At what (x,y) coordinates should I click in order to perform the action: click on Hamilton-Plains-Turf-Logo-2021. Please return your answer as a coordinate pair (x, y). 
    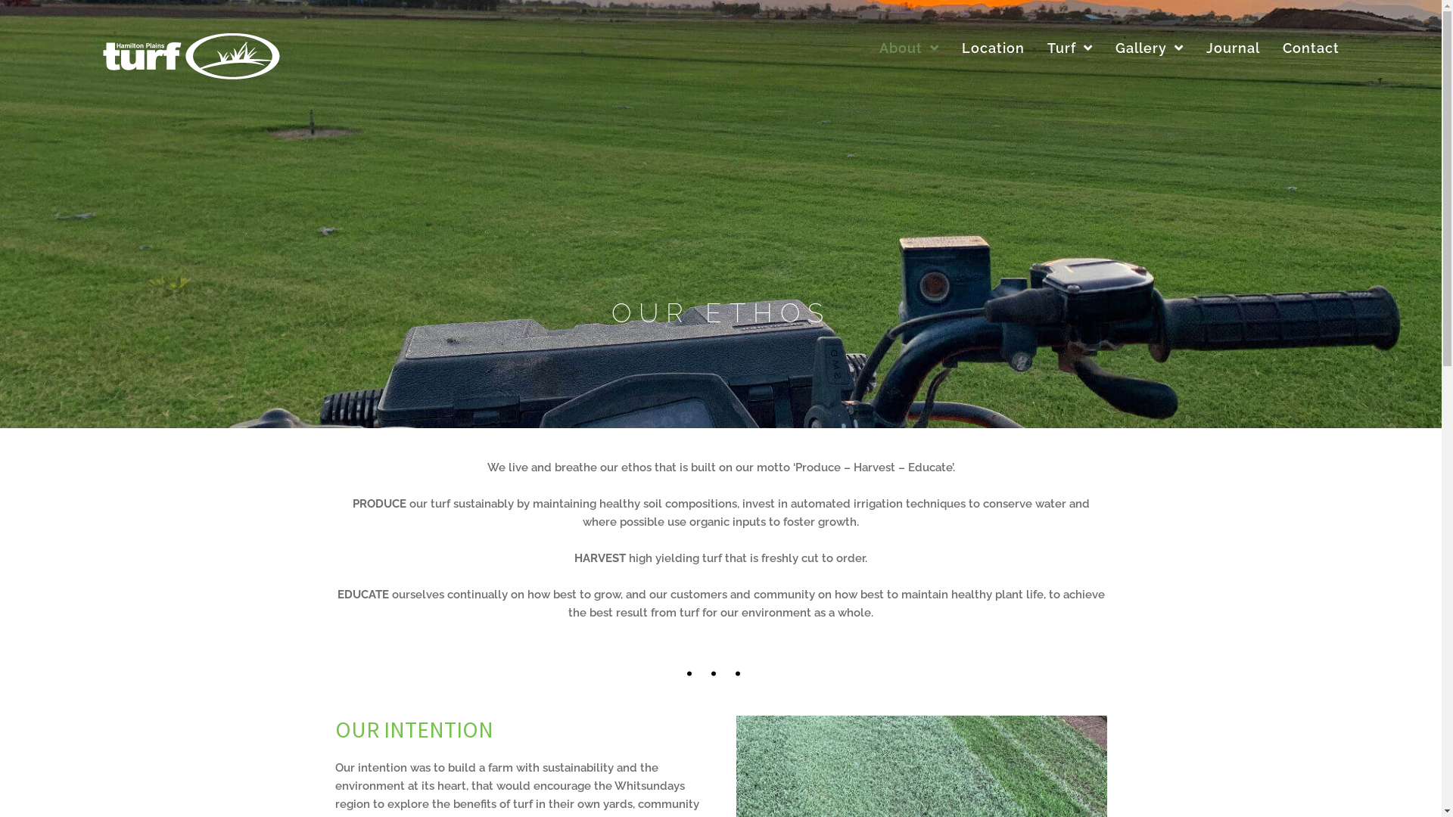
    Looking at the image, I should click on (188, 57).